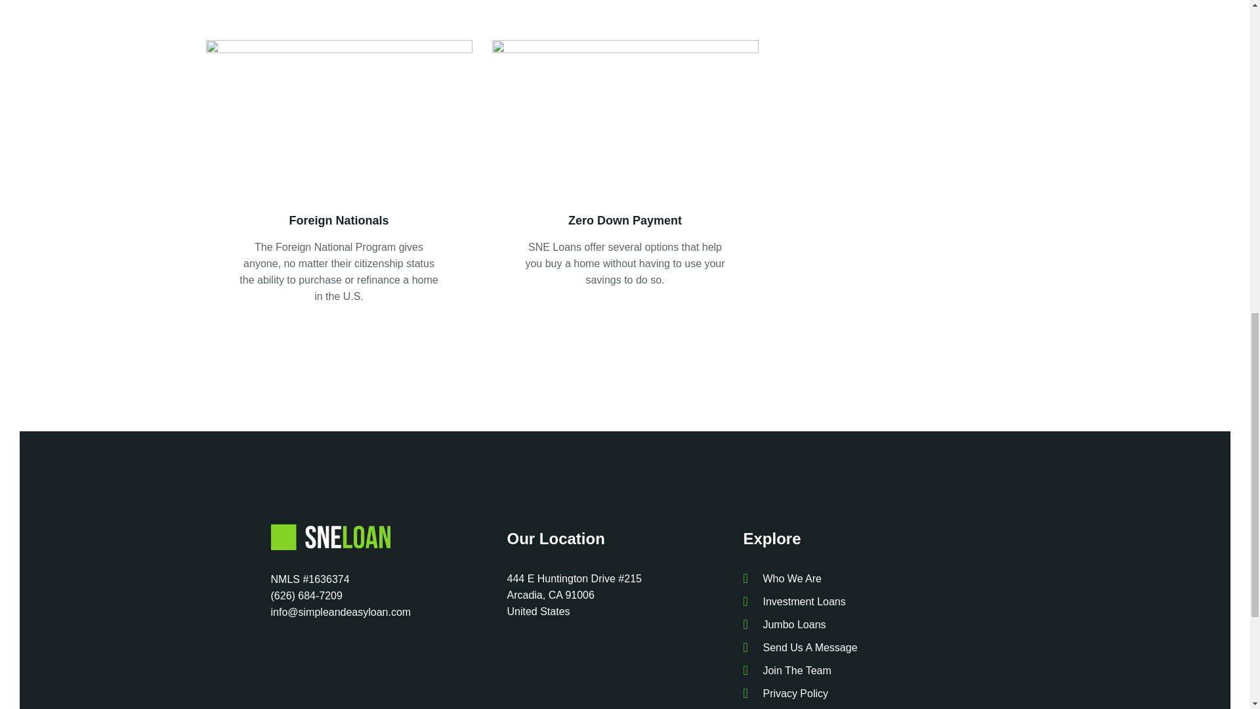 This screenshot has height=709, width=1260. I want to click on Who We Are, so click(861, 579).